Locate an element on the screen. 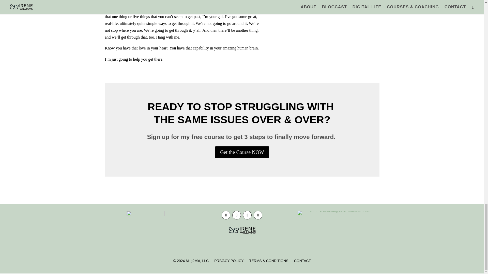  irene dot com logo is located at coordinates (242, 230).